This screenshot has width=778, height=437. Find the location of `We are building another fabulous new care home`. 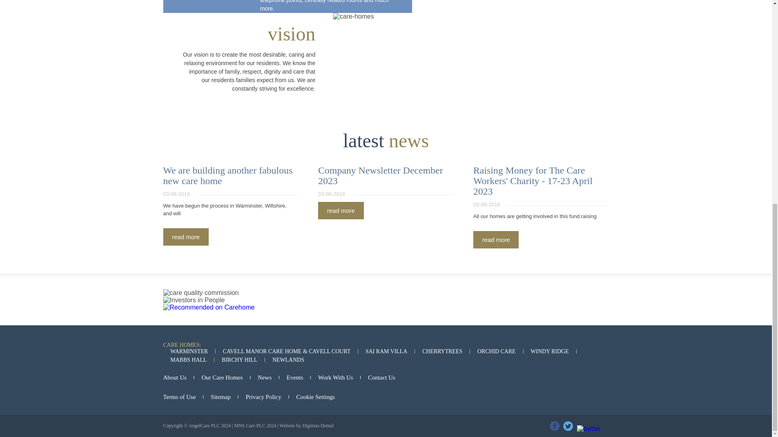

We are building another fabulous new care home is located at coordinates (186, 236).